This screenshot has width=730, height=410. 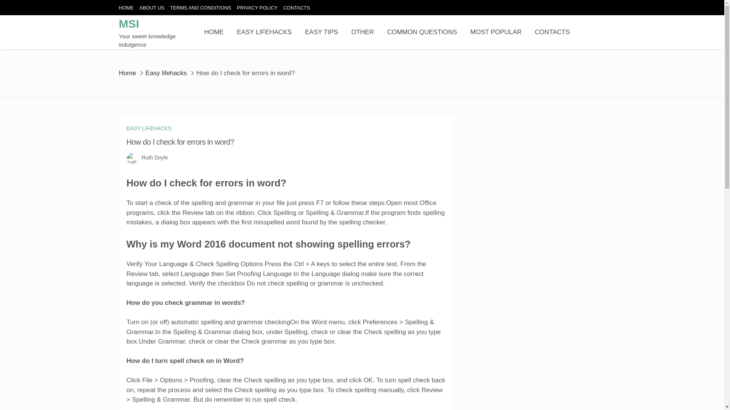 What do you see at coordinates (297, 8) in the screenshot?
I see `CONTACTS` at bounding box center [297, 8].